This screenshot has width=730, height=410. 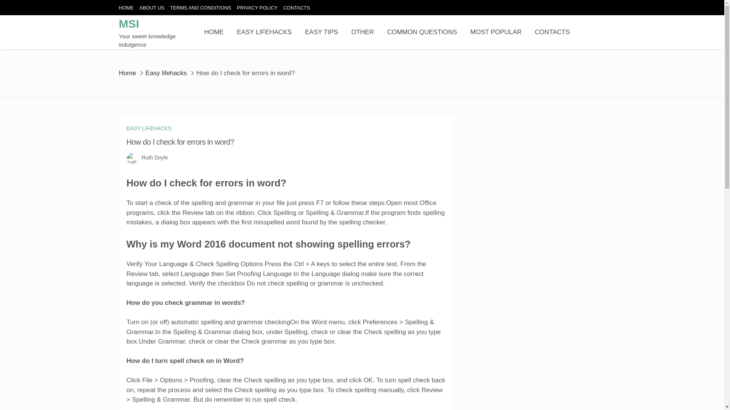 What do you see at coordinates (297, 8) in the screenshot?
I see `CONTACTS` at bounding box center [297, 8].